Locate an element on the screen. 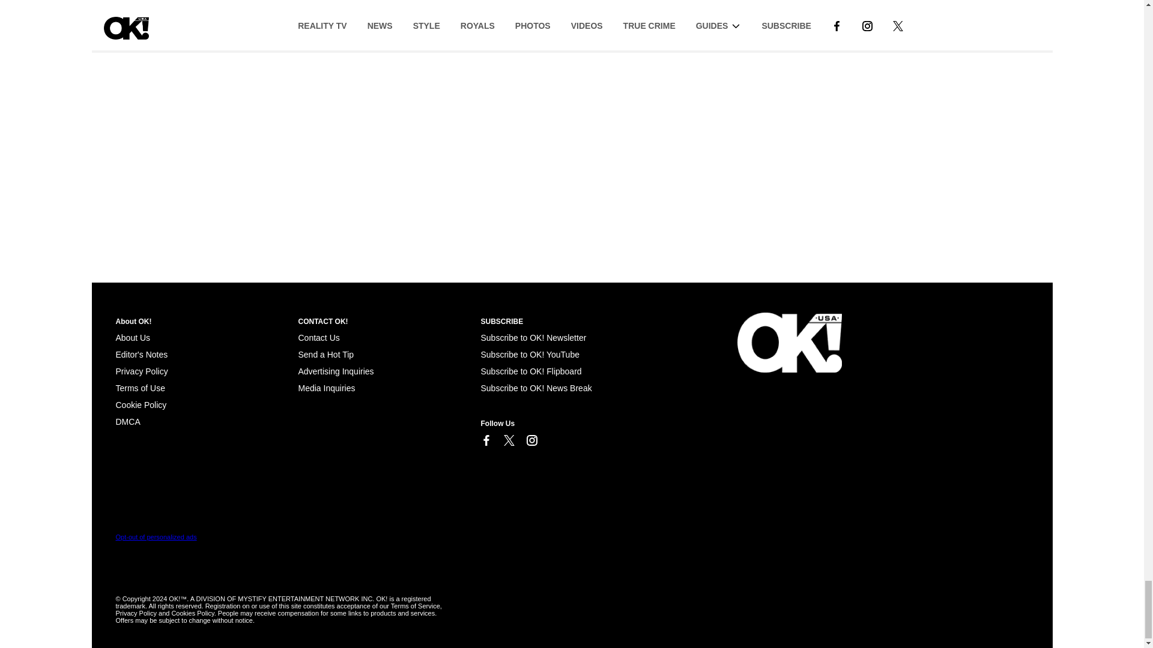 The width and height of the screenshot is (1153, 648). Link to X is located at coordinates (508, 440).